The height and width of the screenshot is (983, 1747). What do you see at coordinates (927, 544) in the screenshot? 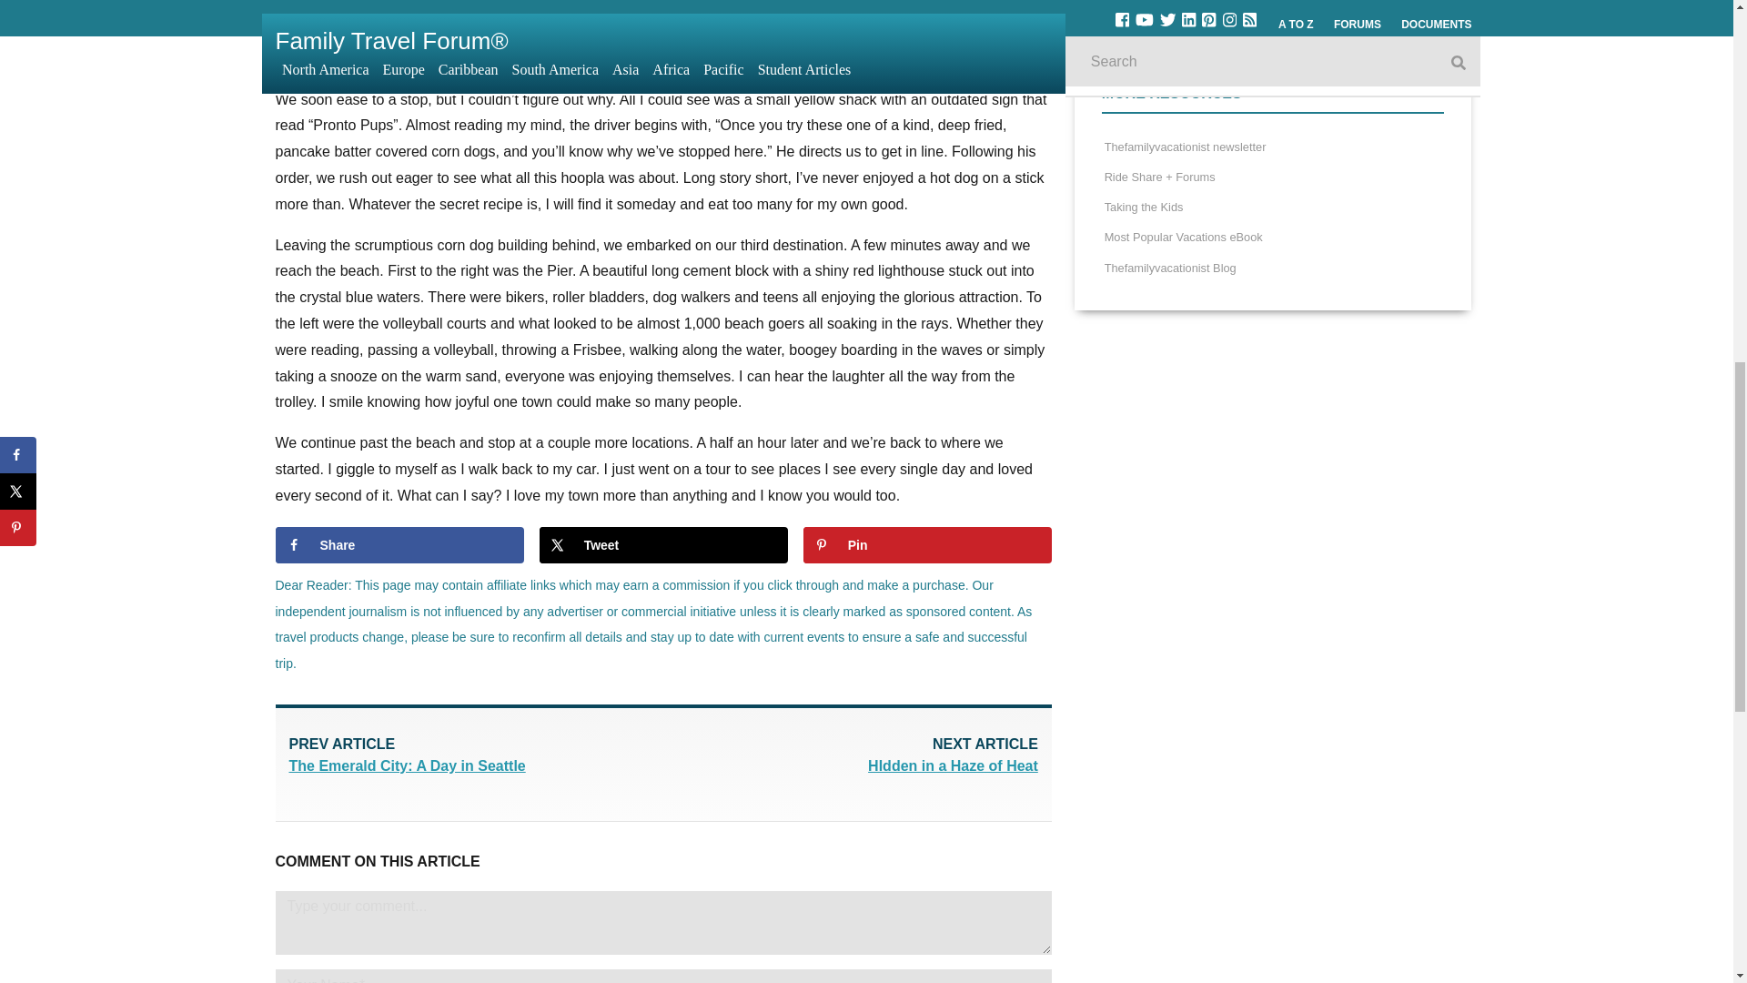
I see `Save to Pinterest` at bounding box center [927, 544].